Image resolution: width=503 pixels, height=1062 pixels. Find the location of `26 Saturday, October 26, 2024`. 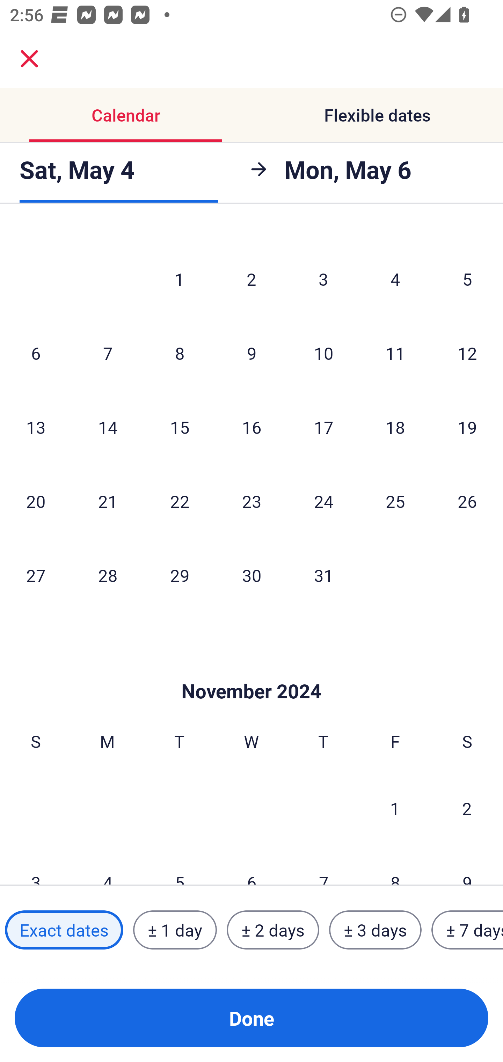

26 Saturday, October 26, 2024 is located at coordinates (467, 501).